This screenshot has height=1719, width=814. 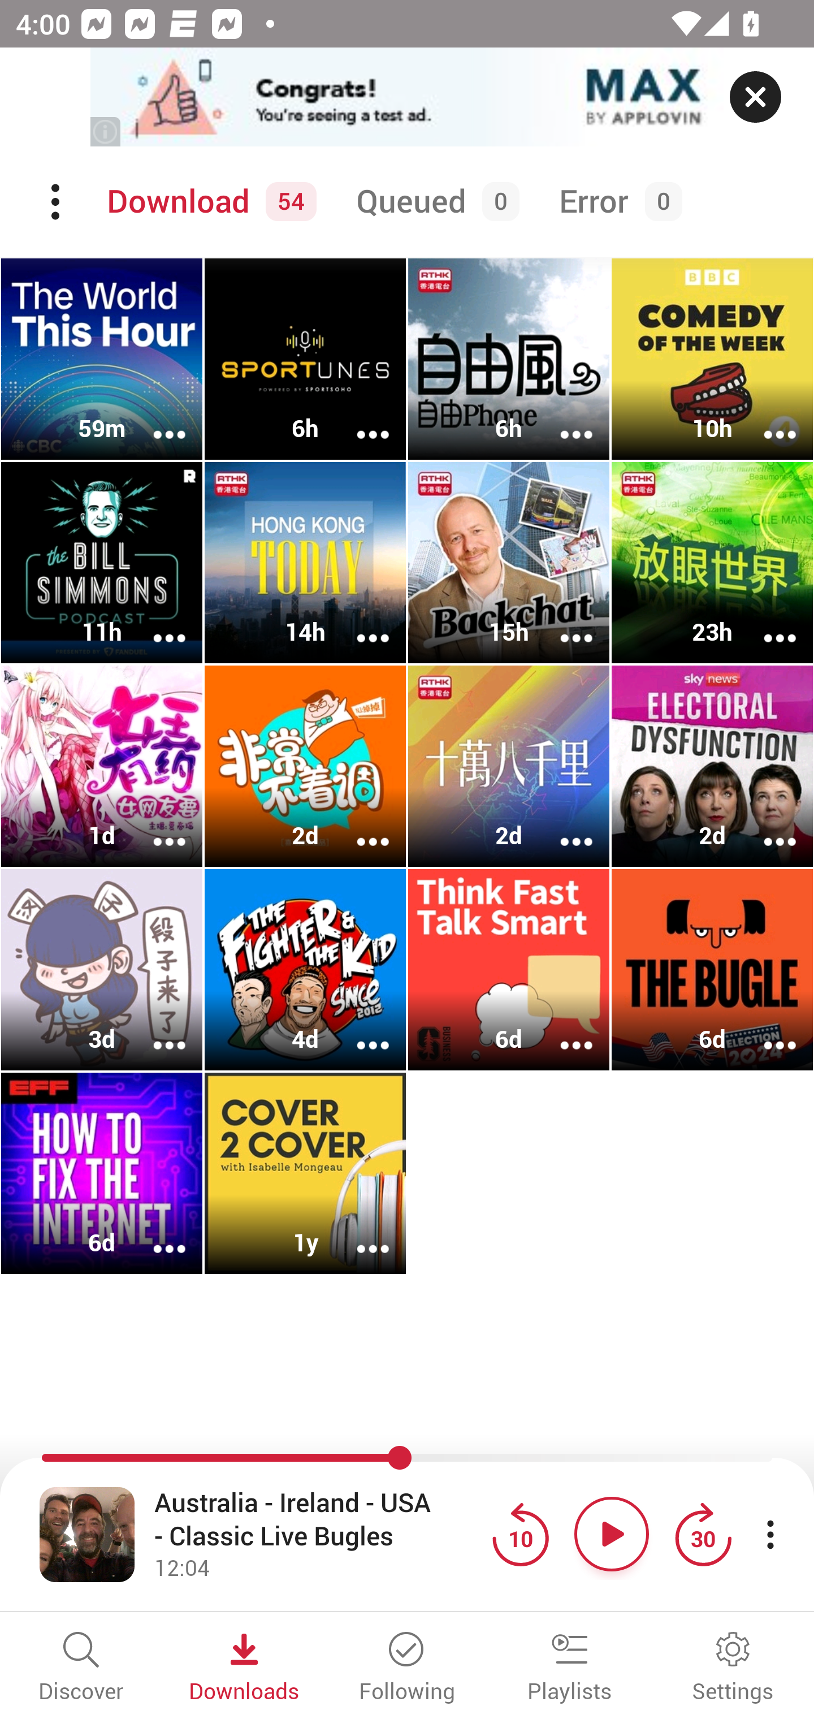 I want to click on The World This Hour 59m More options More options, so click(x=102, y=359).